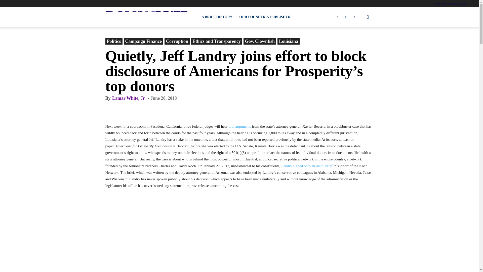  I want to click on Louisiana, so click(288, 41).